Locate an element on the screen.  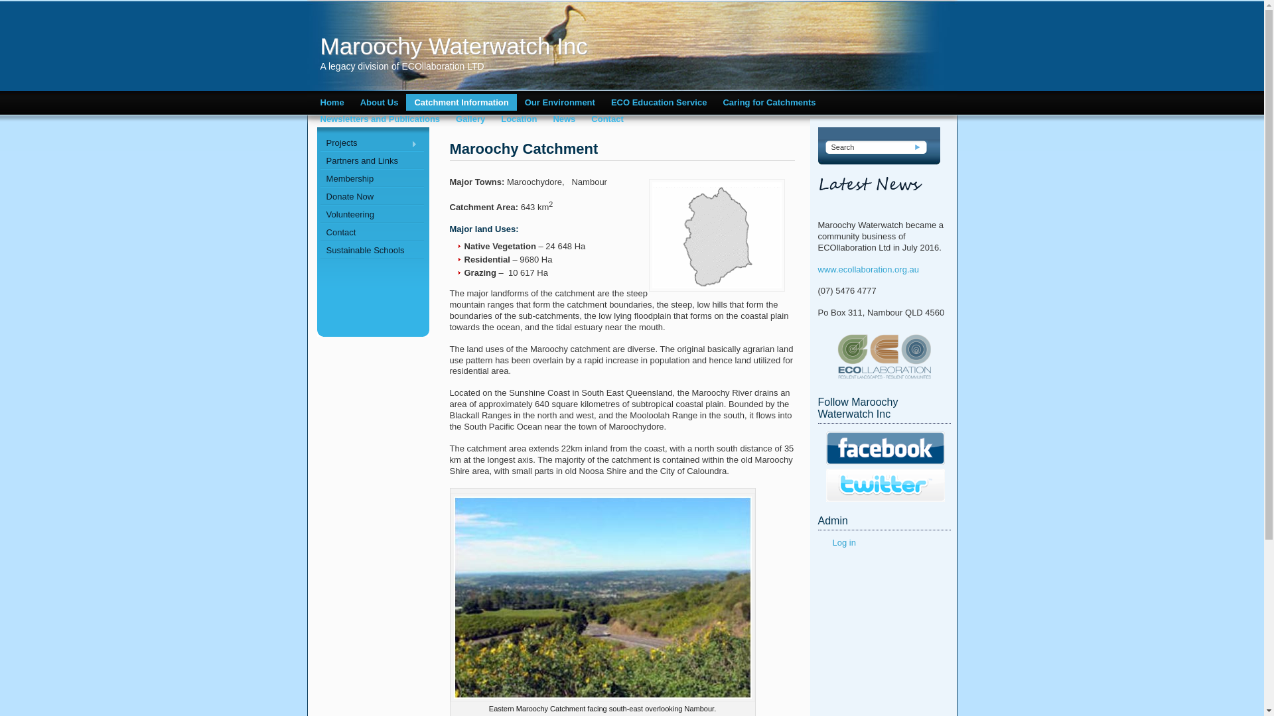
Contact is located at coordinates (372, 232).